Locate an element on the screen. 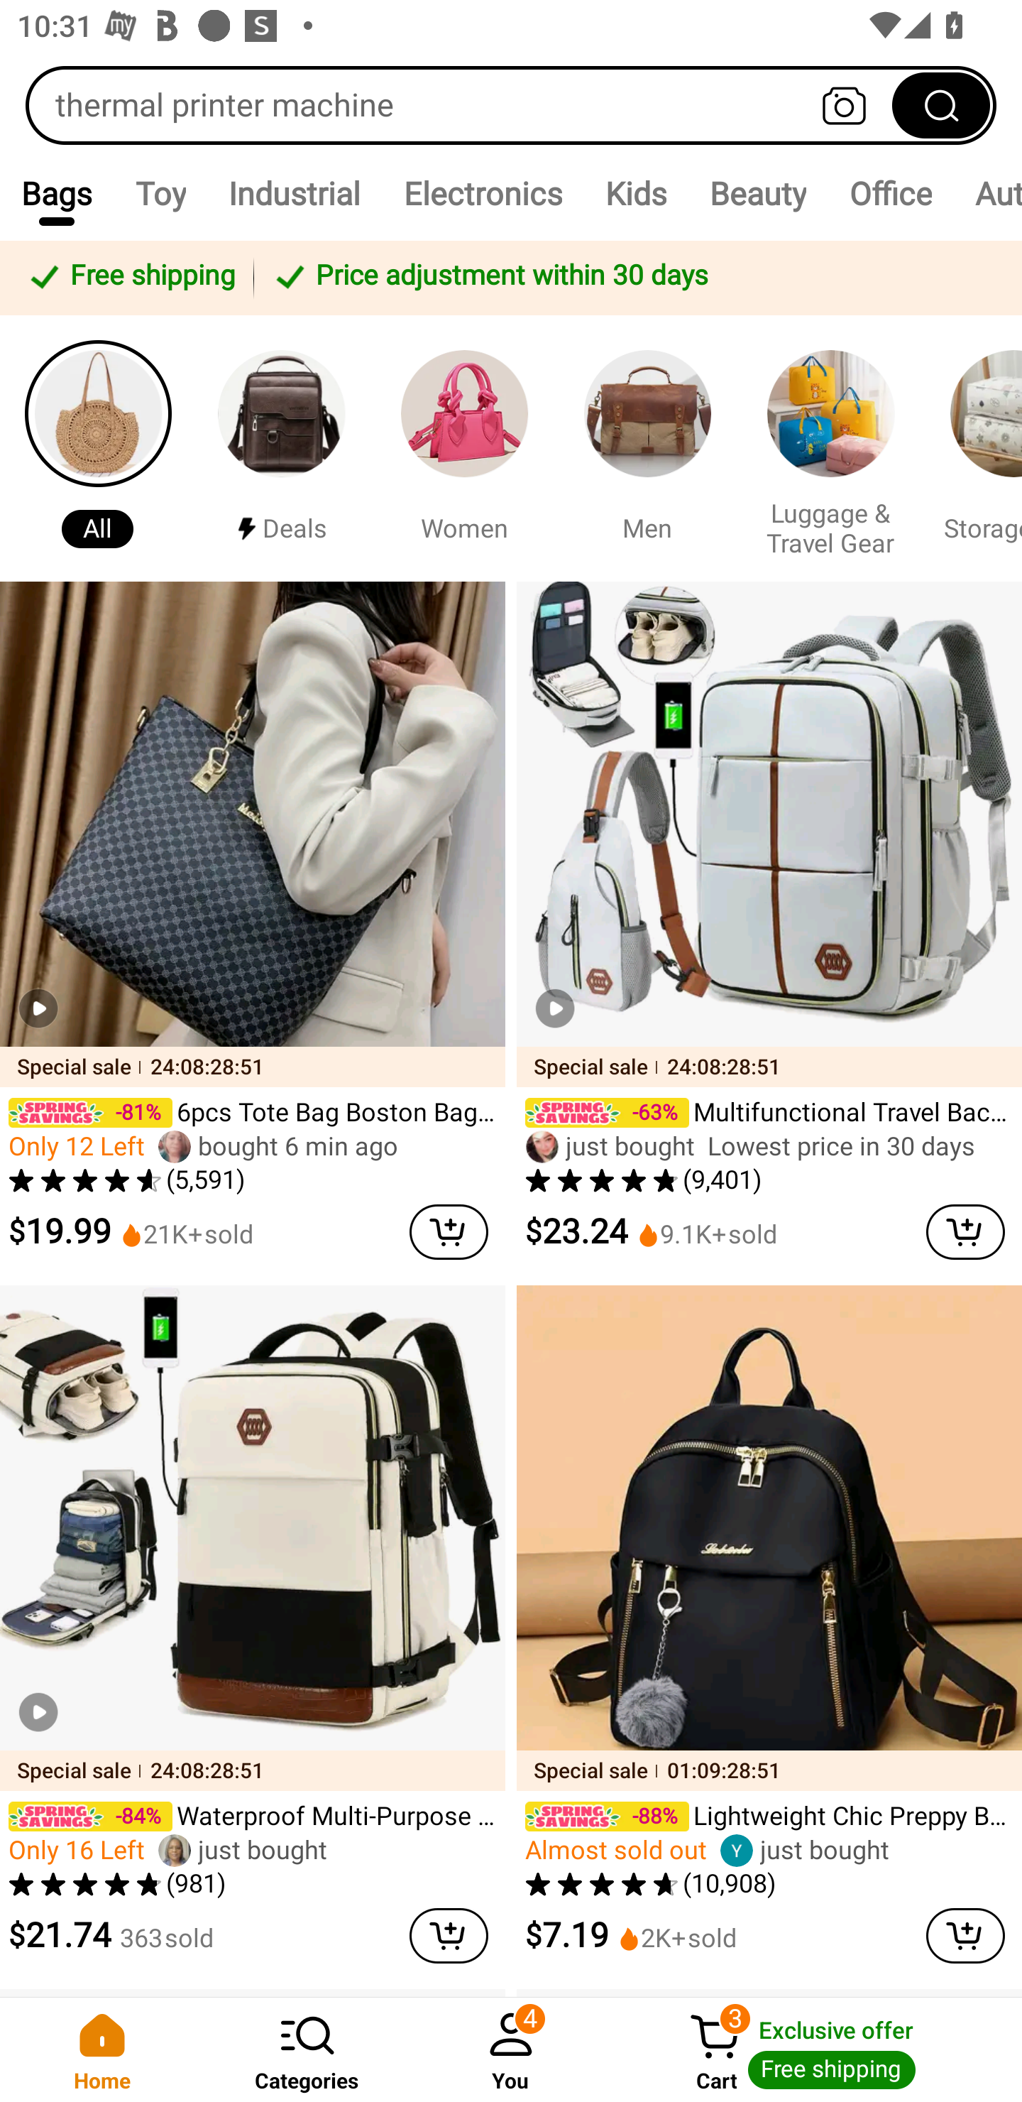  Men is located at coordinates (647, 447).